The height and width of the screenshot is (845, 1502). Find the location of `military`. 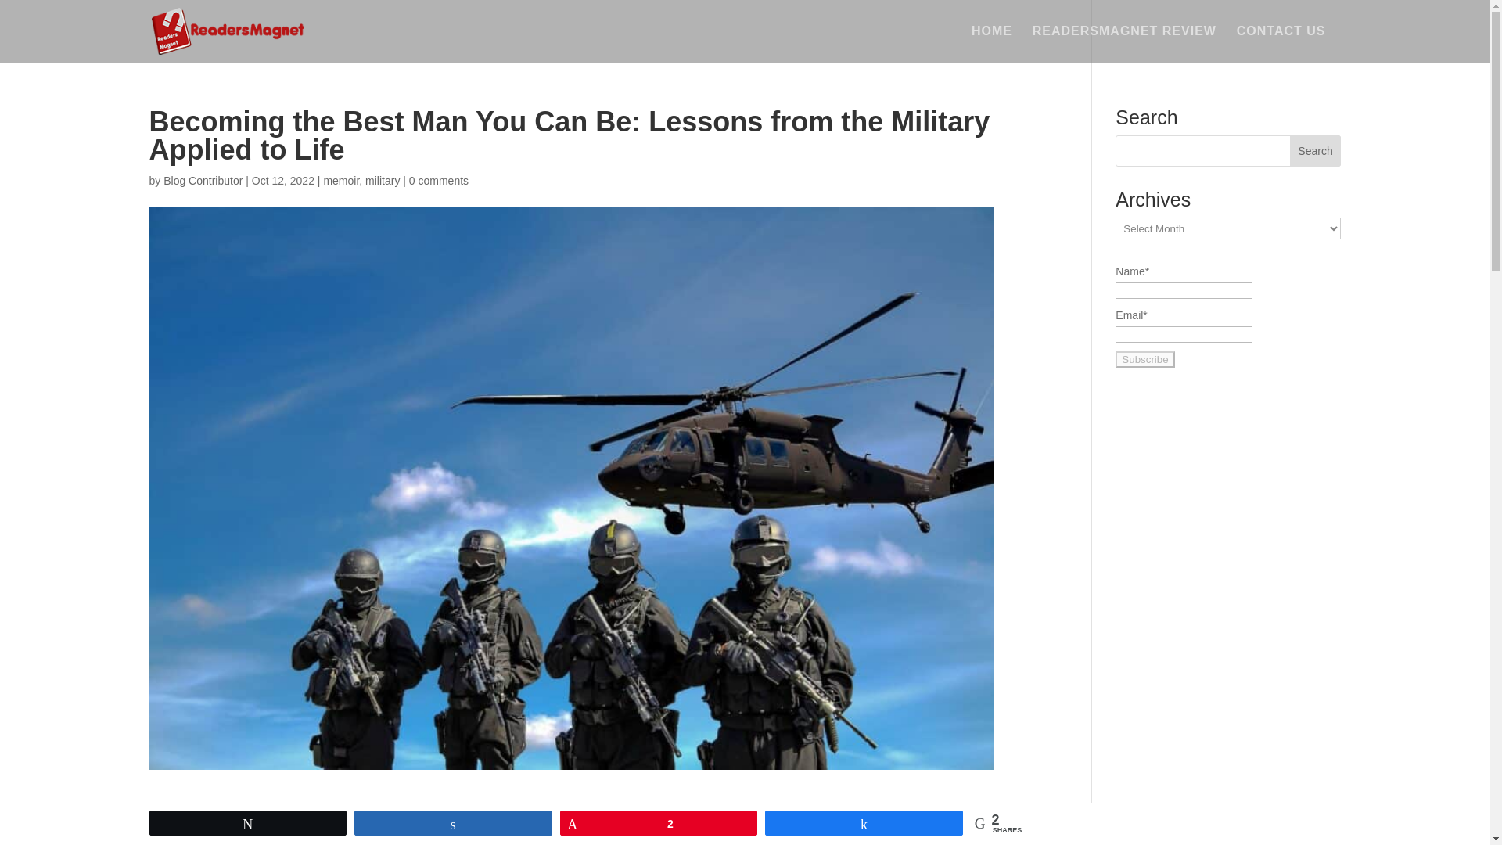

military is located at coordinates (382, 180).